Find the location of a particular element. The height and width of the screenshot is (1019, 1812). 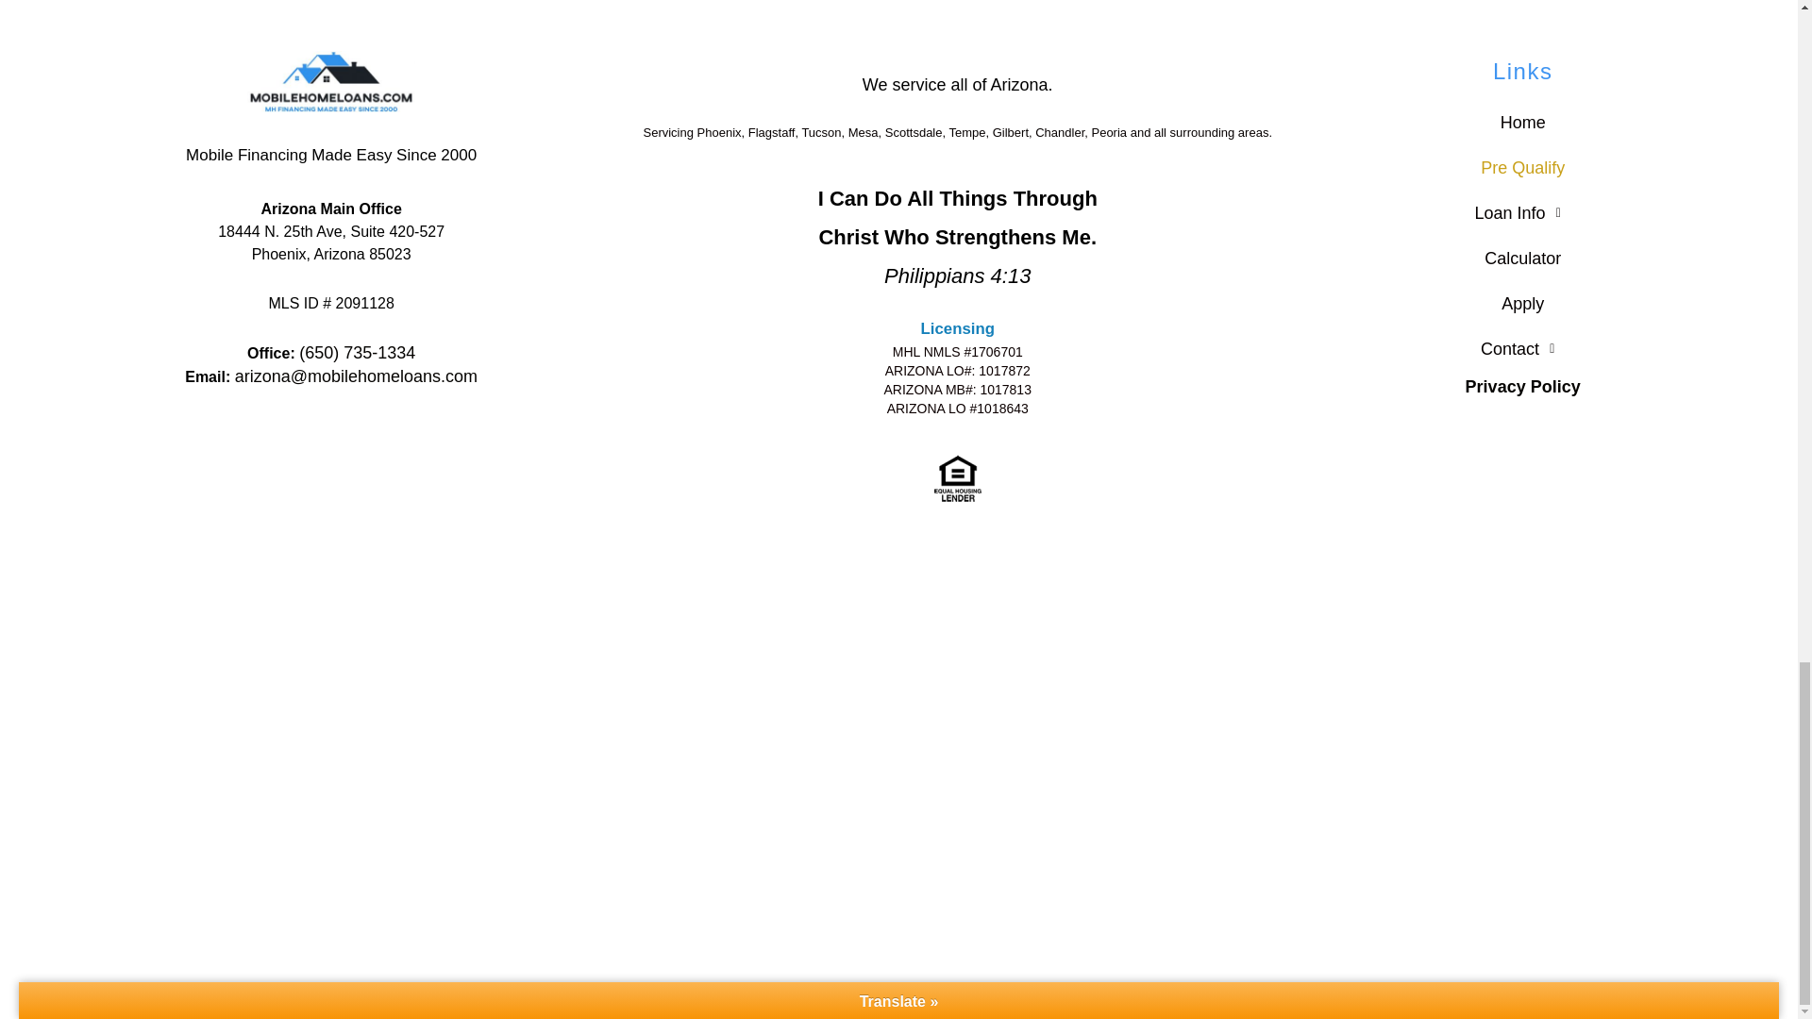

Loan Info is located at coordinates (1522, 212).